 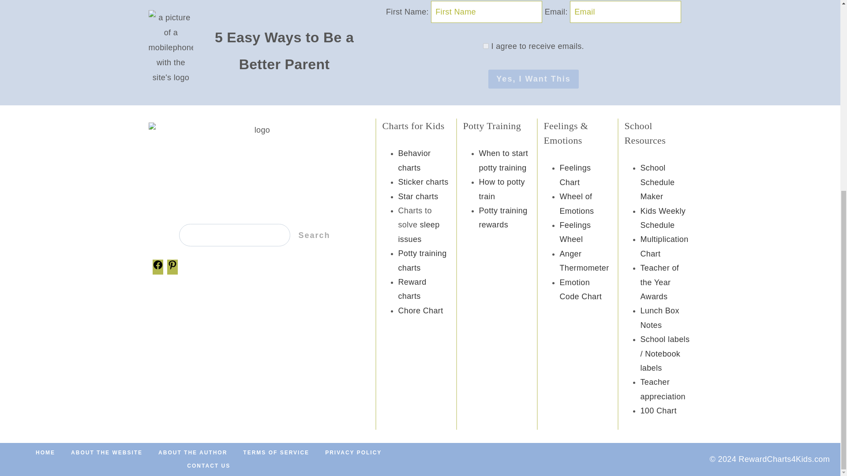 I want to click on 1, so click(x=485, y=46).